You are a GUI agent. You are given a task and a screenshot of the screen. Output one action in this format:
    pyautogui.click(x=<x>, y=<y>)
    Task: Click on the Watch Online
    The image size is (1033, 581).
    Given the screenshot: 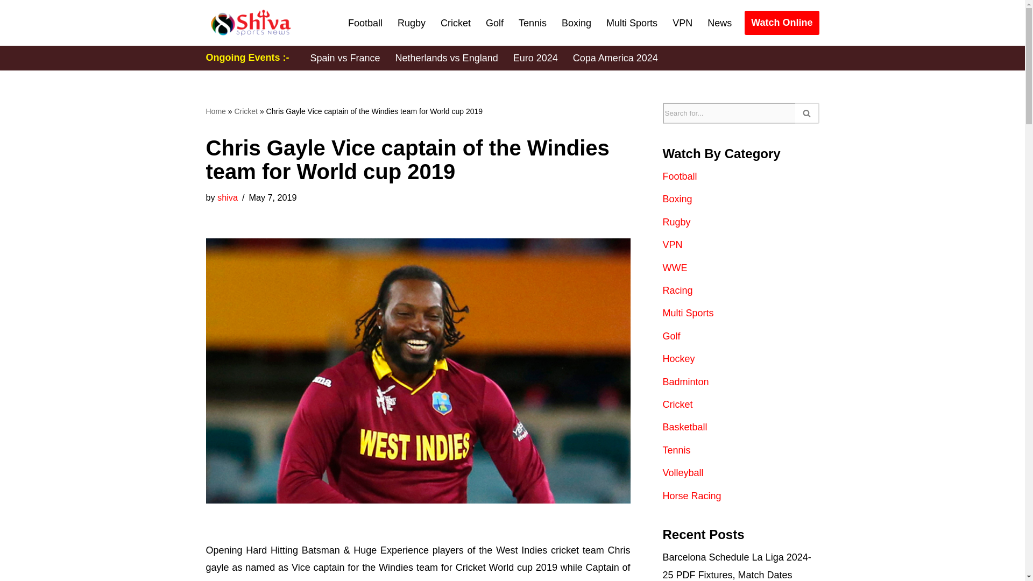 What is the action you would take?
    pyautogui.click(x=782, y=23)
    